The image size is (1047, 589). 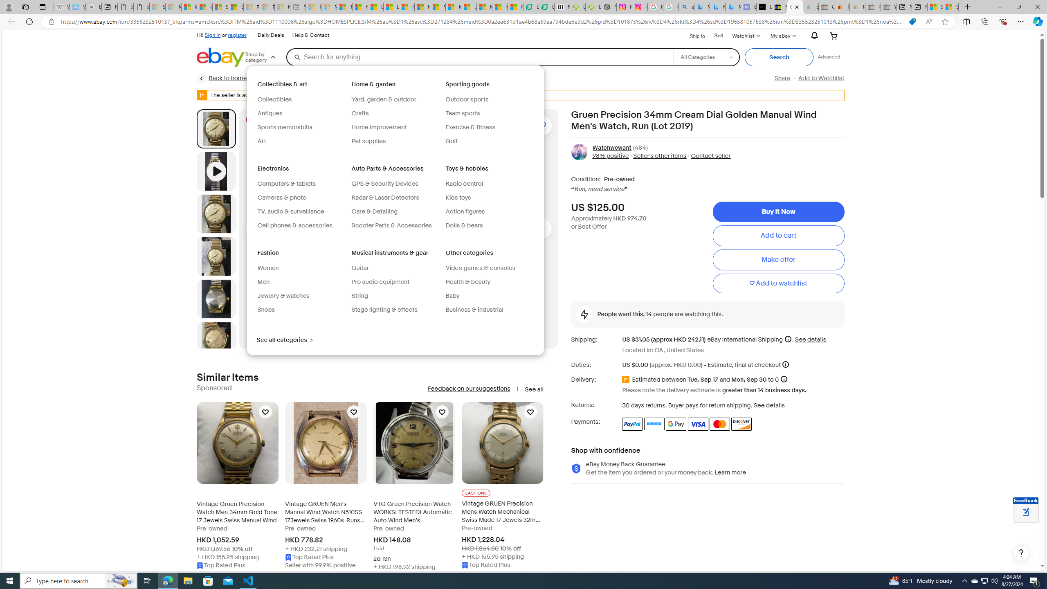 What do you see at coordinates (1026, 513) in the screenshot?
I see `Leave feedback about your eBay ViewItem experience` at bounding box center [1026, 513].